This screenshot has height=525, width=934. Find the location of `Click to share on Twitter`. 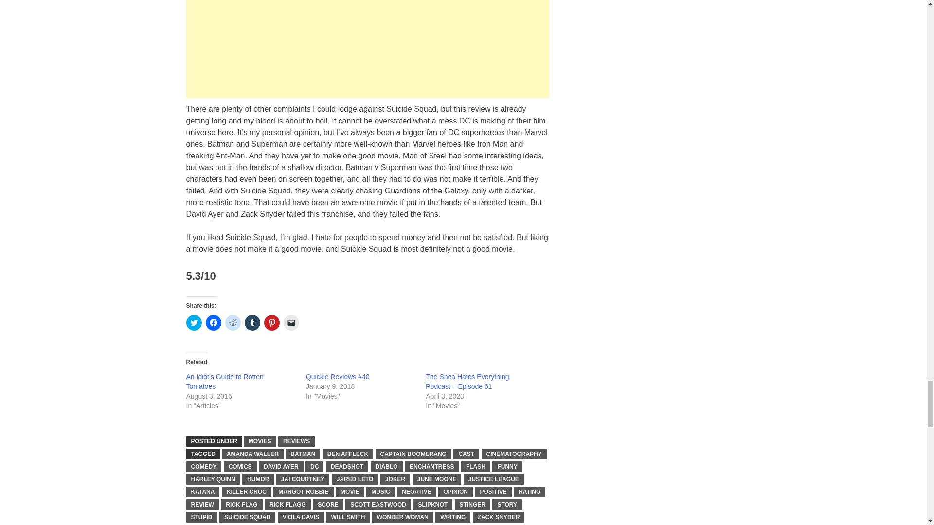

Click to share on Twitter is located at coordinates (194, 323).